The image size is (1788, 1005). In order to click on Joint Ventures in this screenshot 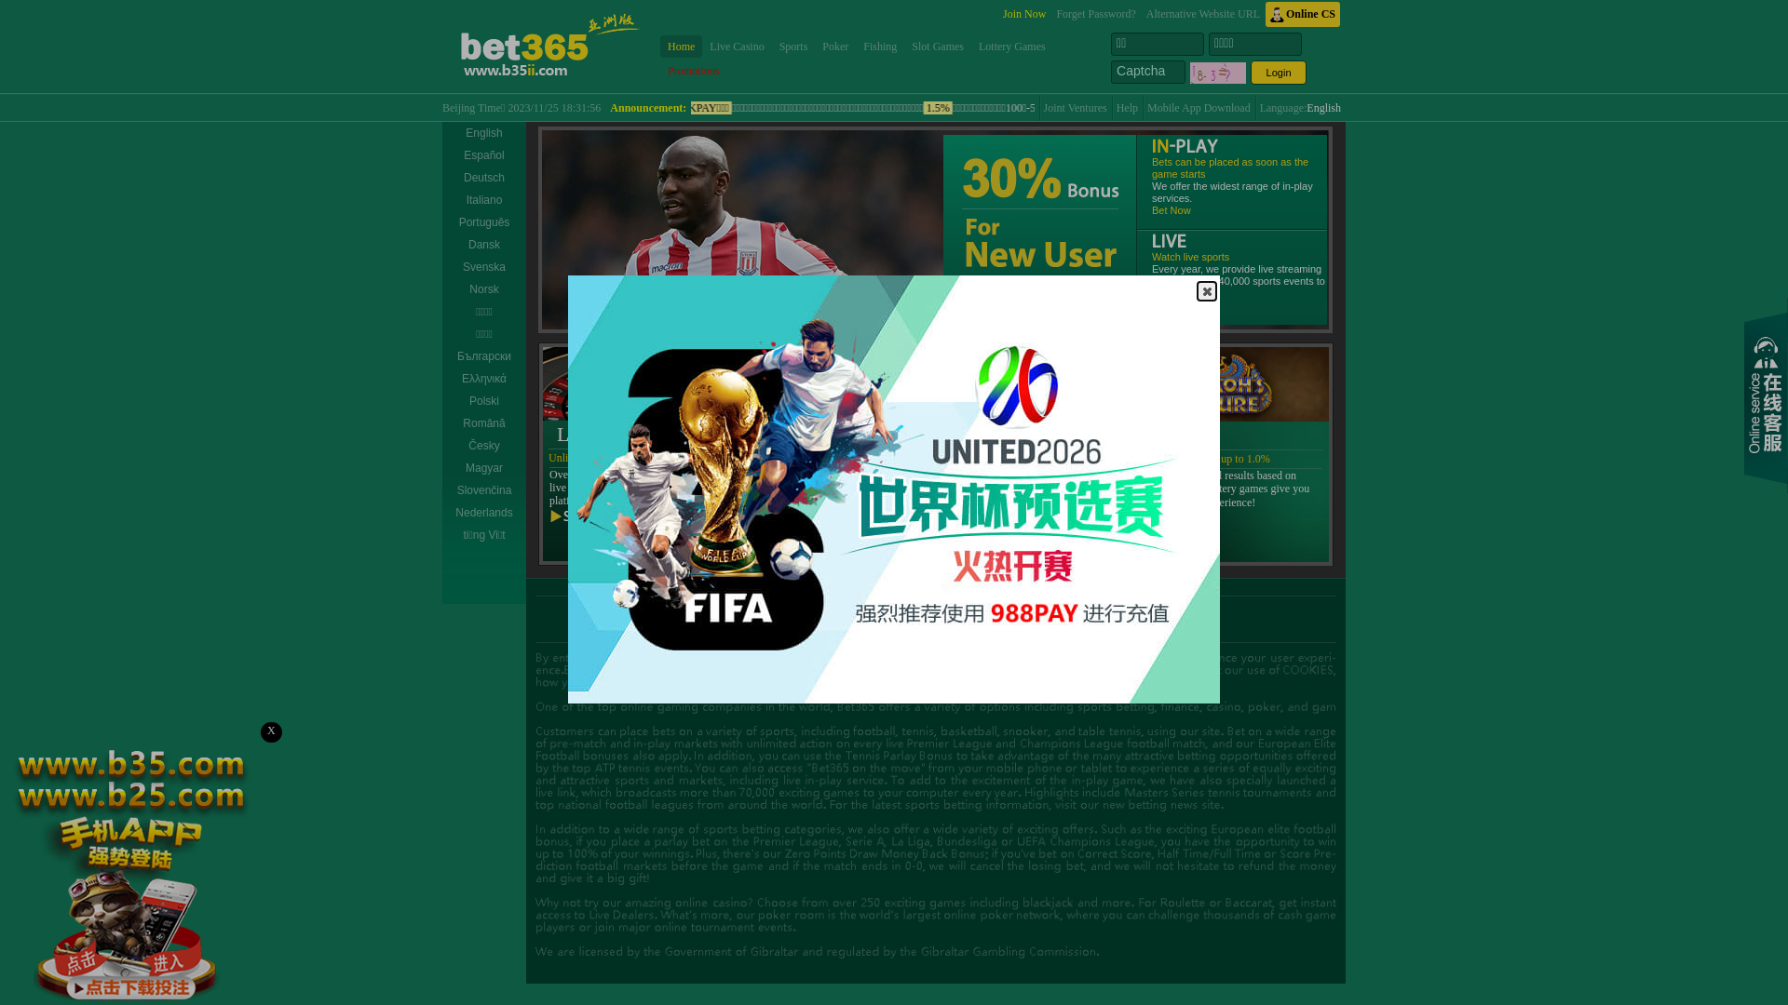, I will do `click(1076, 108)`.